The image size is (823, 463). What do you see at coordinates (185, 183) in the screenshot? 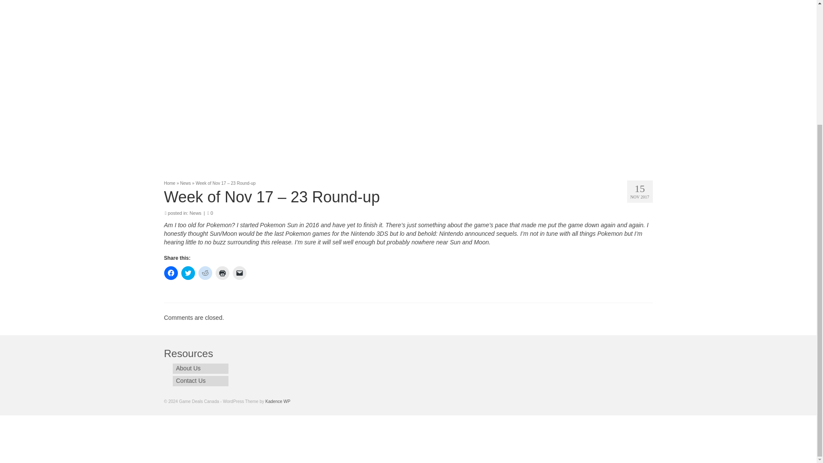
I see `News` at bounding box center [185, 183].